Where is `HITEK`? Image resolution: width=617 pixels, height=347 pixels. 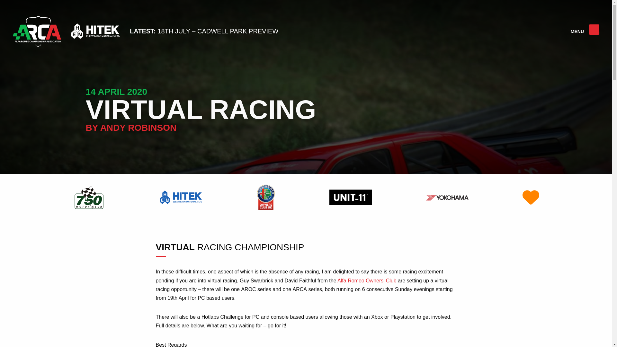
HITEK is located at coordinates (181, 197).